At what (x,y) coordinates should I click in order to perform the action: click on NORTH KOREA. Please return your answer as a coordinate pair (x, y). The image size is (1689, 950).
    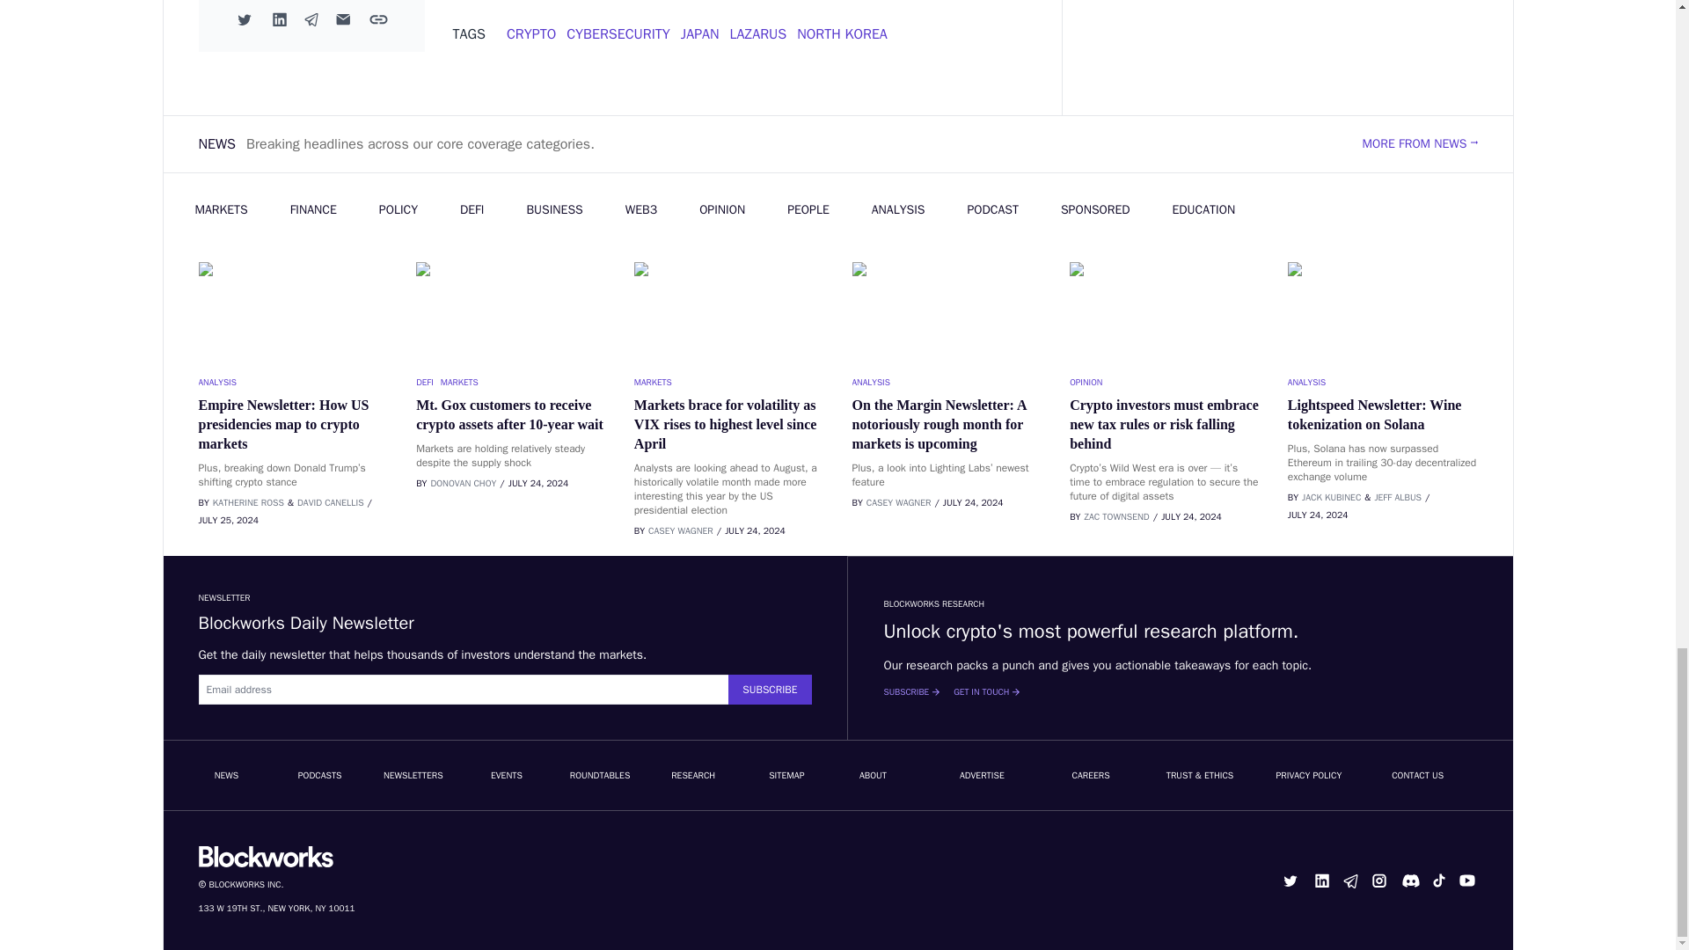
    Looking at the image, I should click on (618, 33).